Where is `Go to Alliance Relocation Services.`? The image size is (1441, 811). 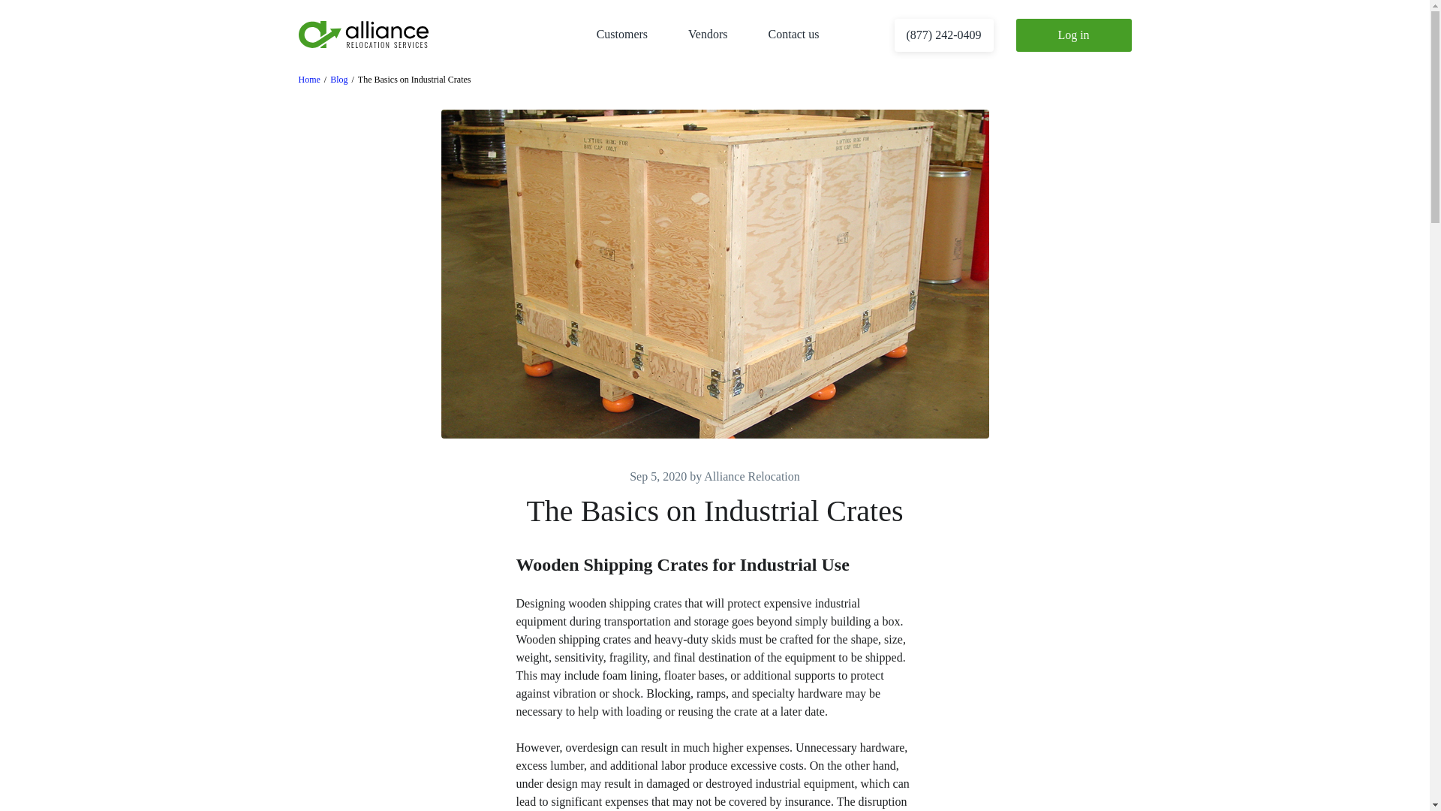
Go to Alliance Relocation Services. is located at coordinates (309, 80).